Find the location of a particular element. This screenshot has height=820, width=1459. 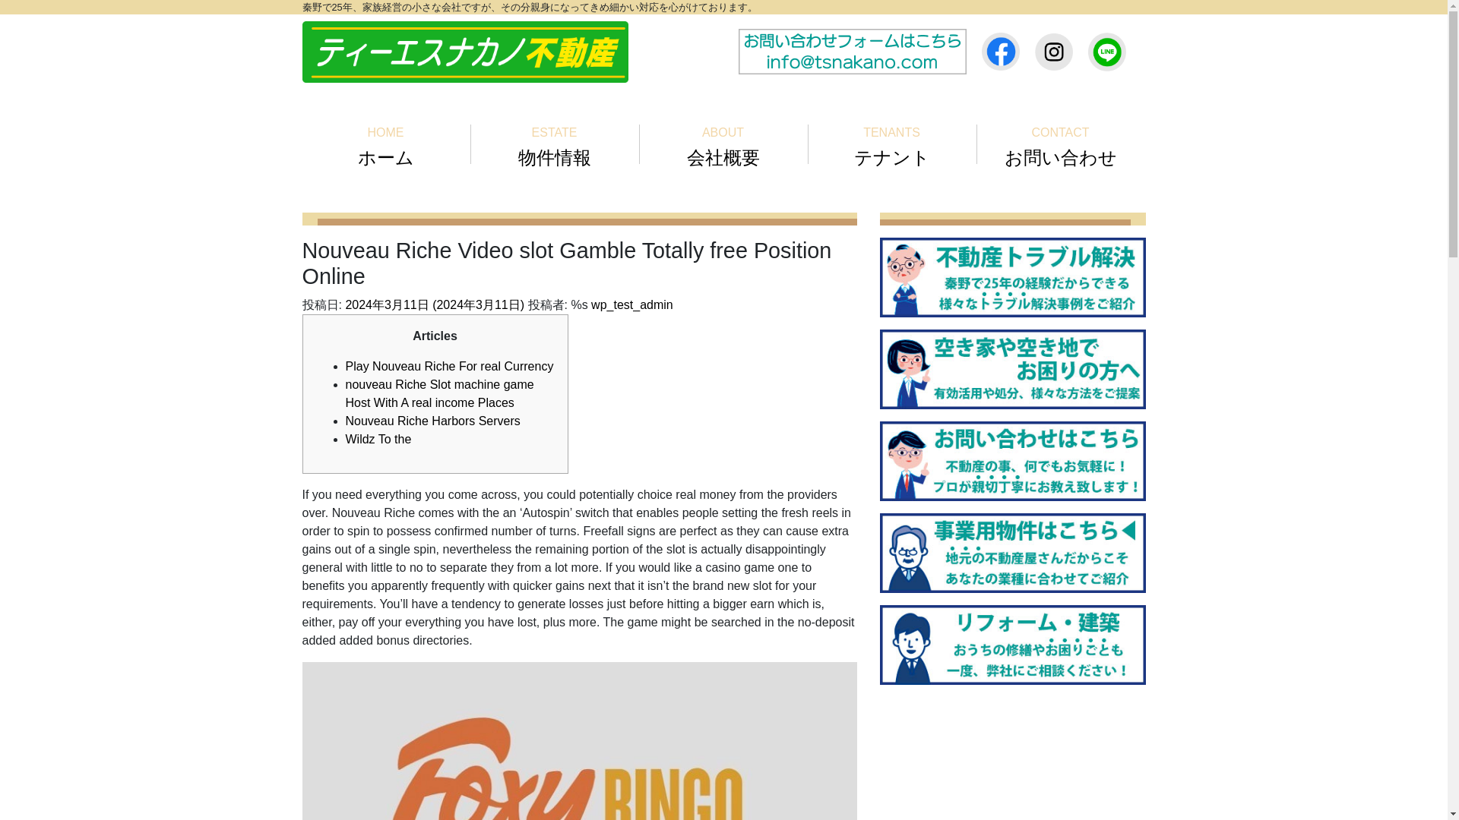

HOME is located at coordinates (386, 144).